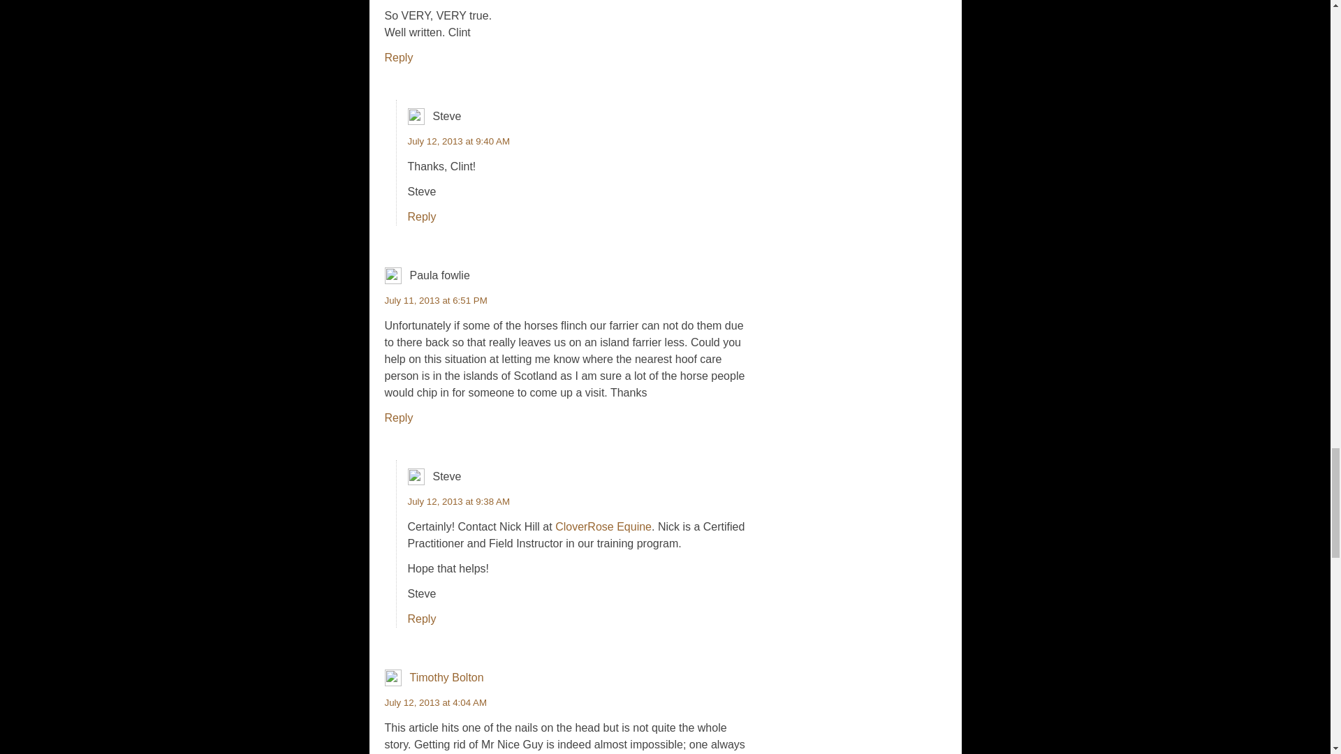 Image resolution: width=1341 pixels, height=754 pixels. What do you see at coordinates (398, 57) in the screenshot?
I see `Reply` at bounding box center [398, 57].